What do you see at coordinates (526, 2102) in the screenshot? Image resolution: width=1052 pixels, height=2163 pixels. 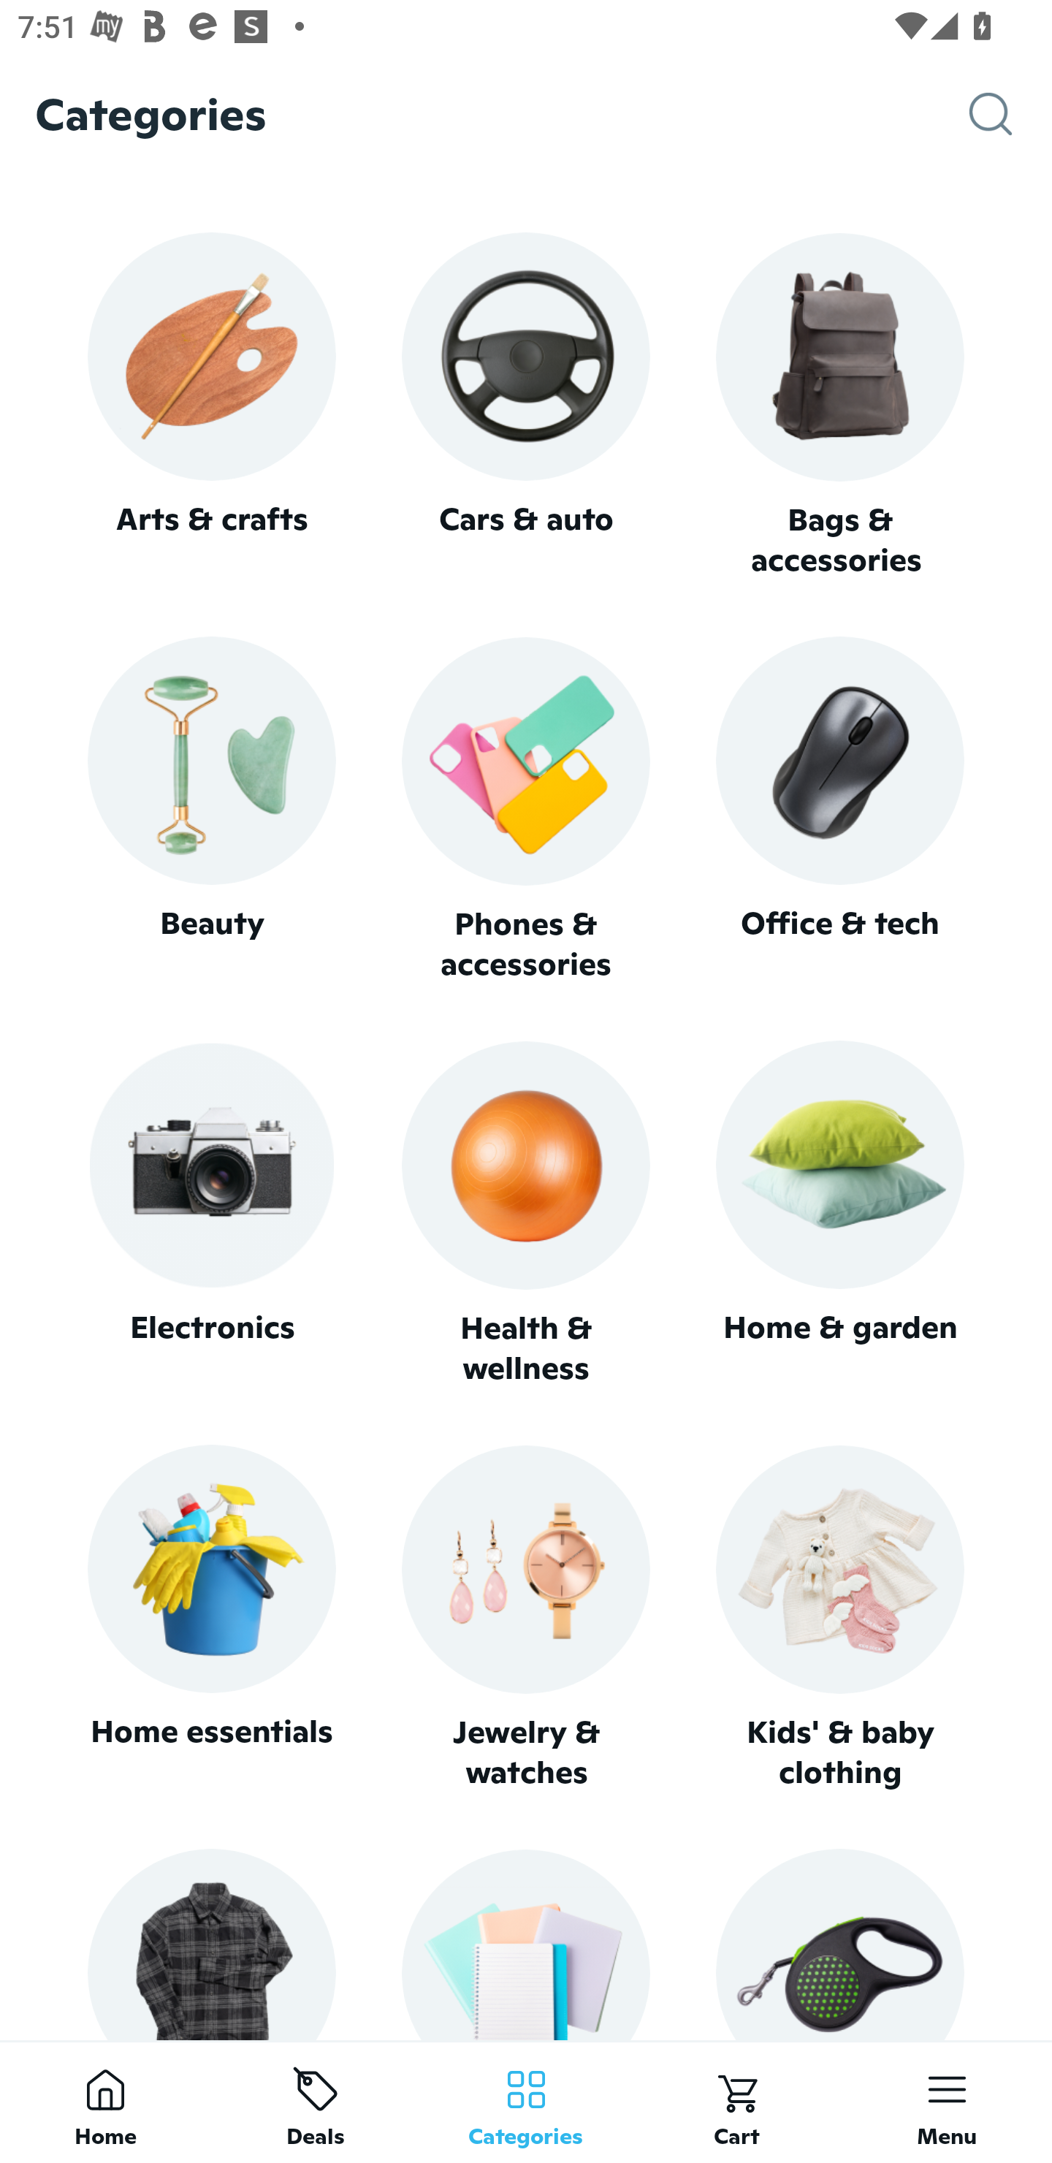 I see `Categories` at bounding box center [526, 2102].